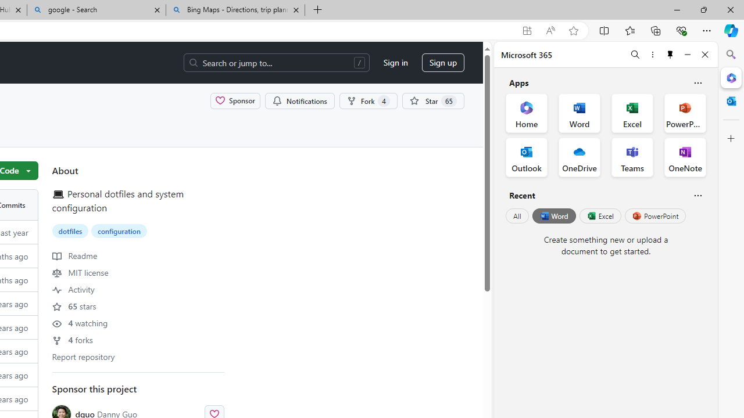  What do you see at coordinates (70, 230) in the screenshot?
I see `dotfiles` at bounding box center [70, 230].